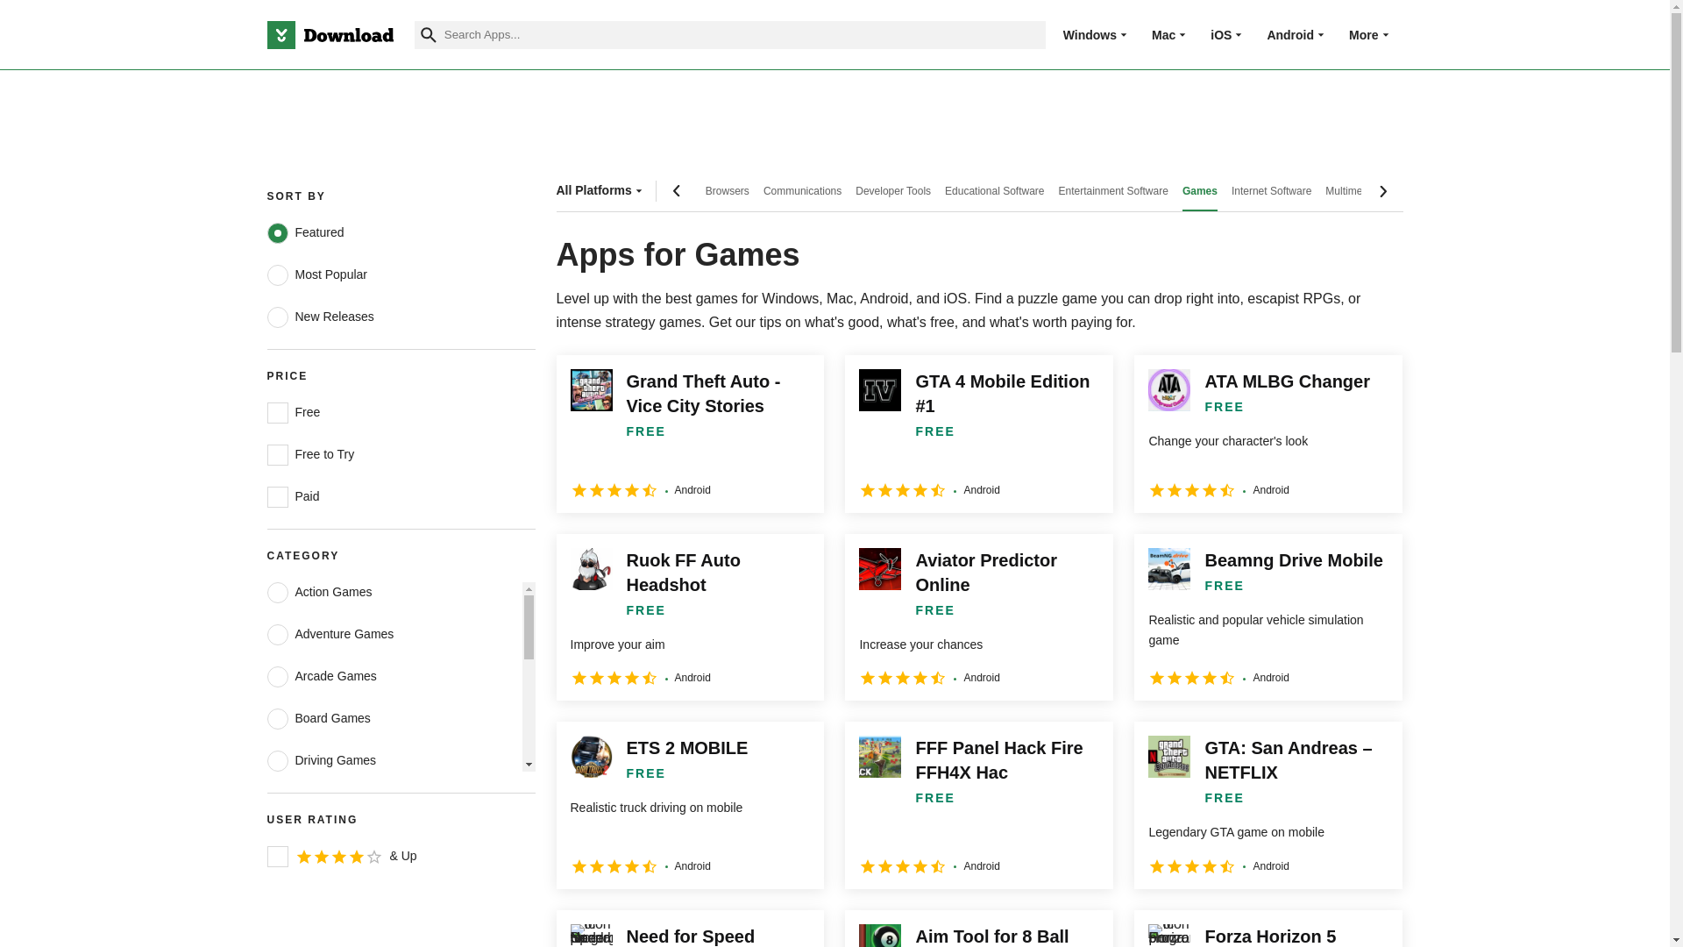 The image size is (1683, 947). Describe the element at coordinates (277, 845) in the screenshot. I see `games-kids` at that location.